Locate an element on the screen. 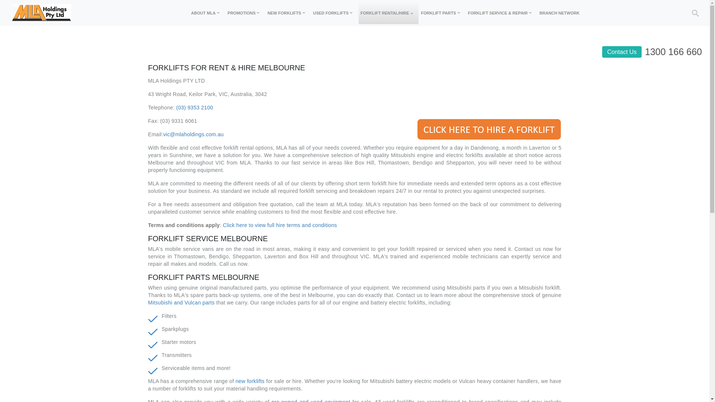 The image size is (715, 402). Click here to view full hire terms and conditions is located at coordinates (280, 225).